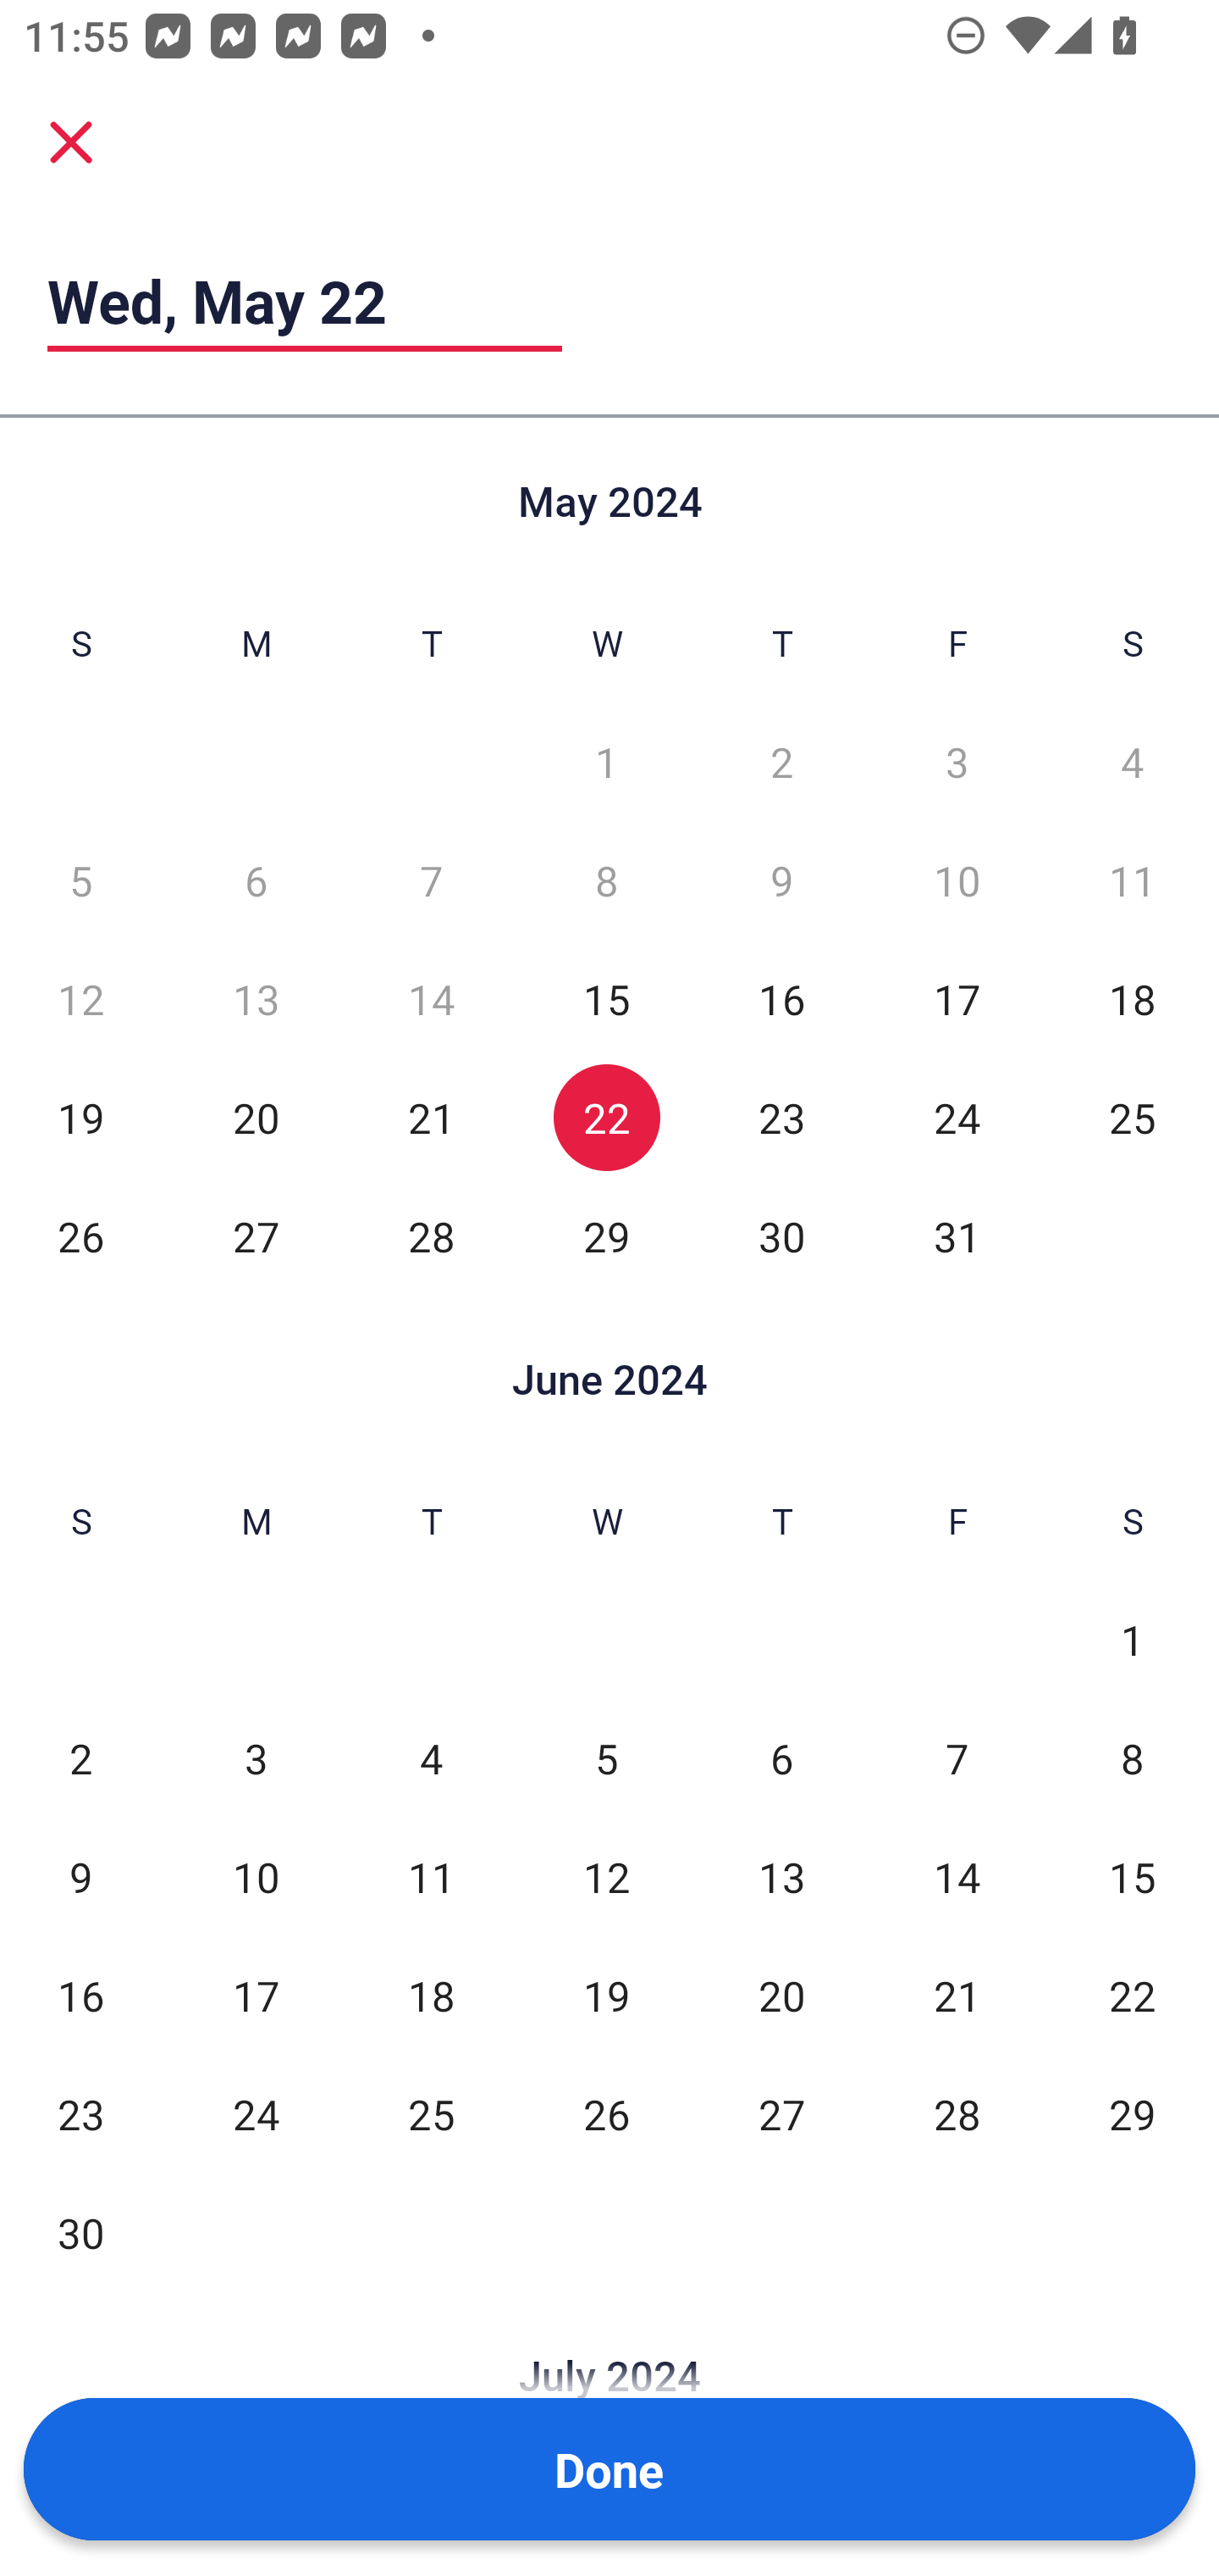 The image size is (1219, 2576). Describe the element at coordinates (256, 1759) in the screenshot. I see `3 Mon, Jun 3, Not Selected` at that location.